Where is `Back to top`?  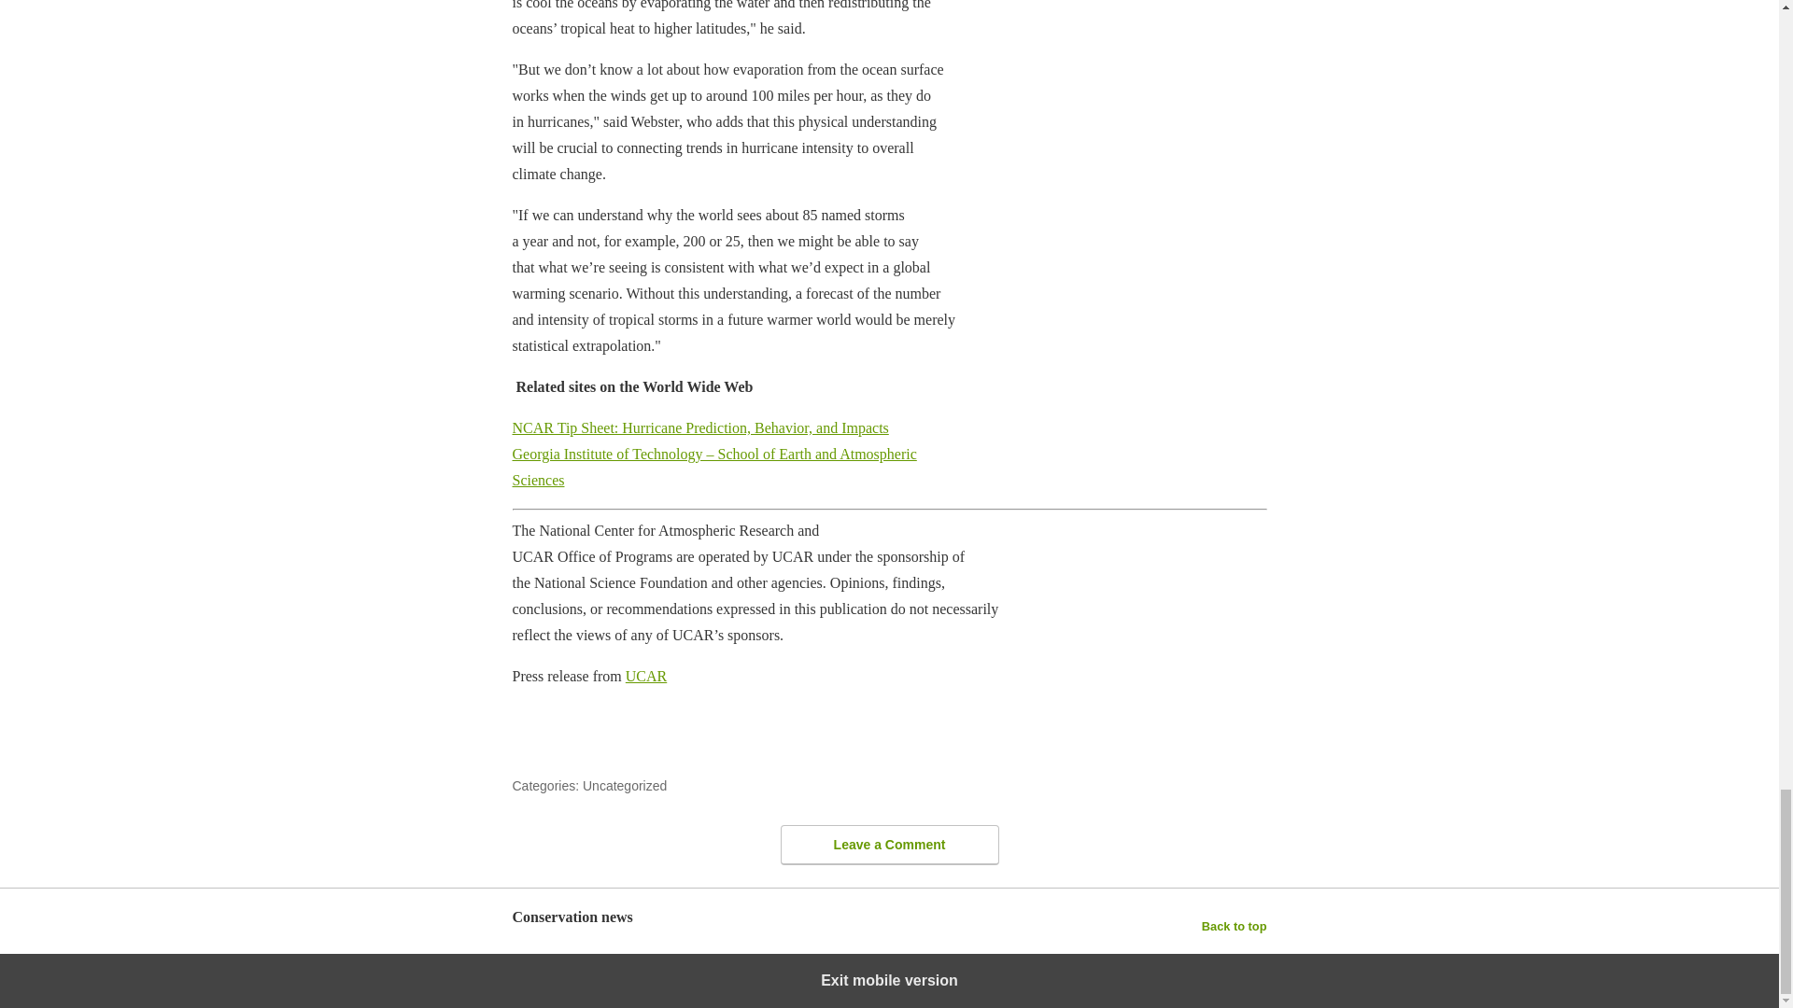 Back to top is located at coordinates (1235, 926).